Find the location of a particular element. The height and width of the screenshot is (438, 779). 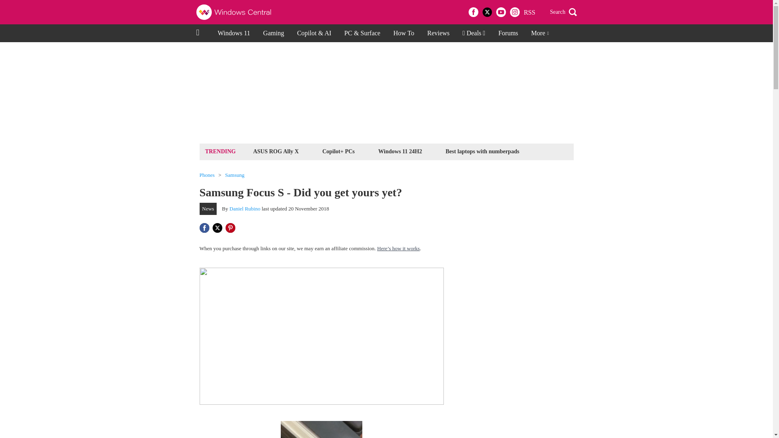

Reviews is located at coordinates (438, 33).